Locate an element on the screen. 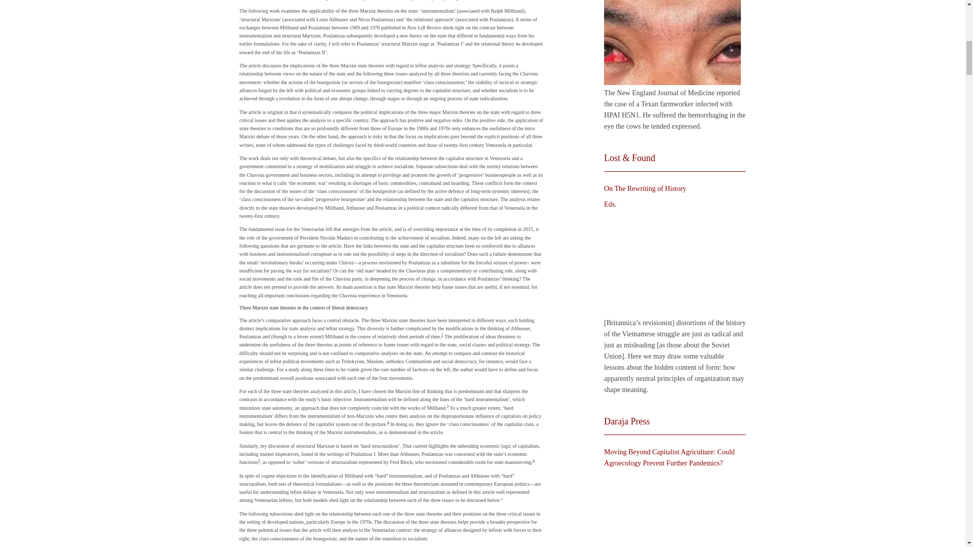 This screenshot has height=547, width=973. On The Rewriting of History is located at coordinates (672, 264).